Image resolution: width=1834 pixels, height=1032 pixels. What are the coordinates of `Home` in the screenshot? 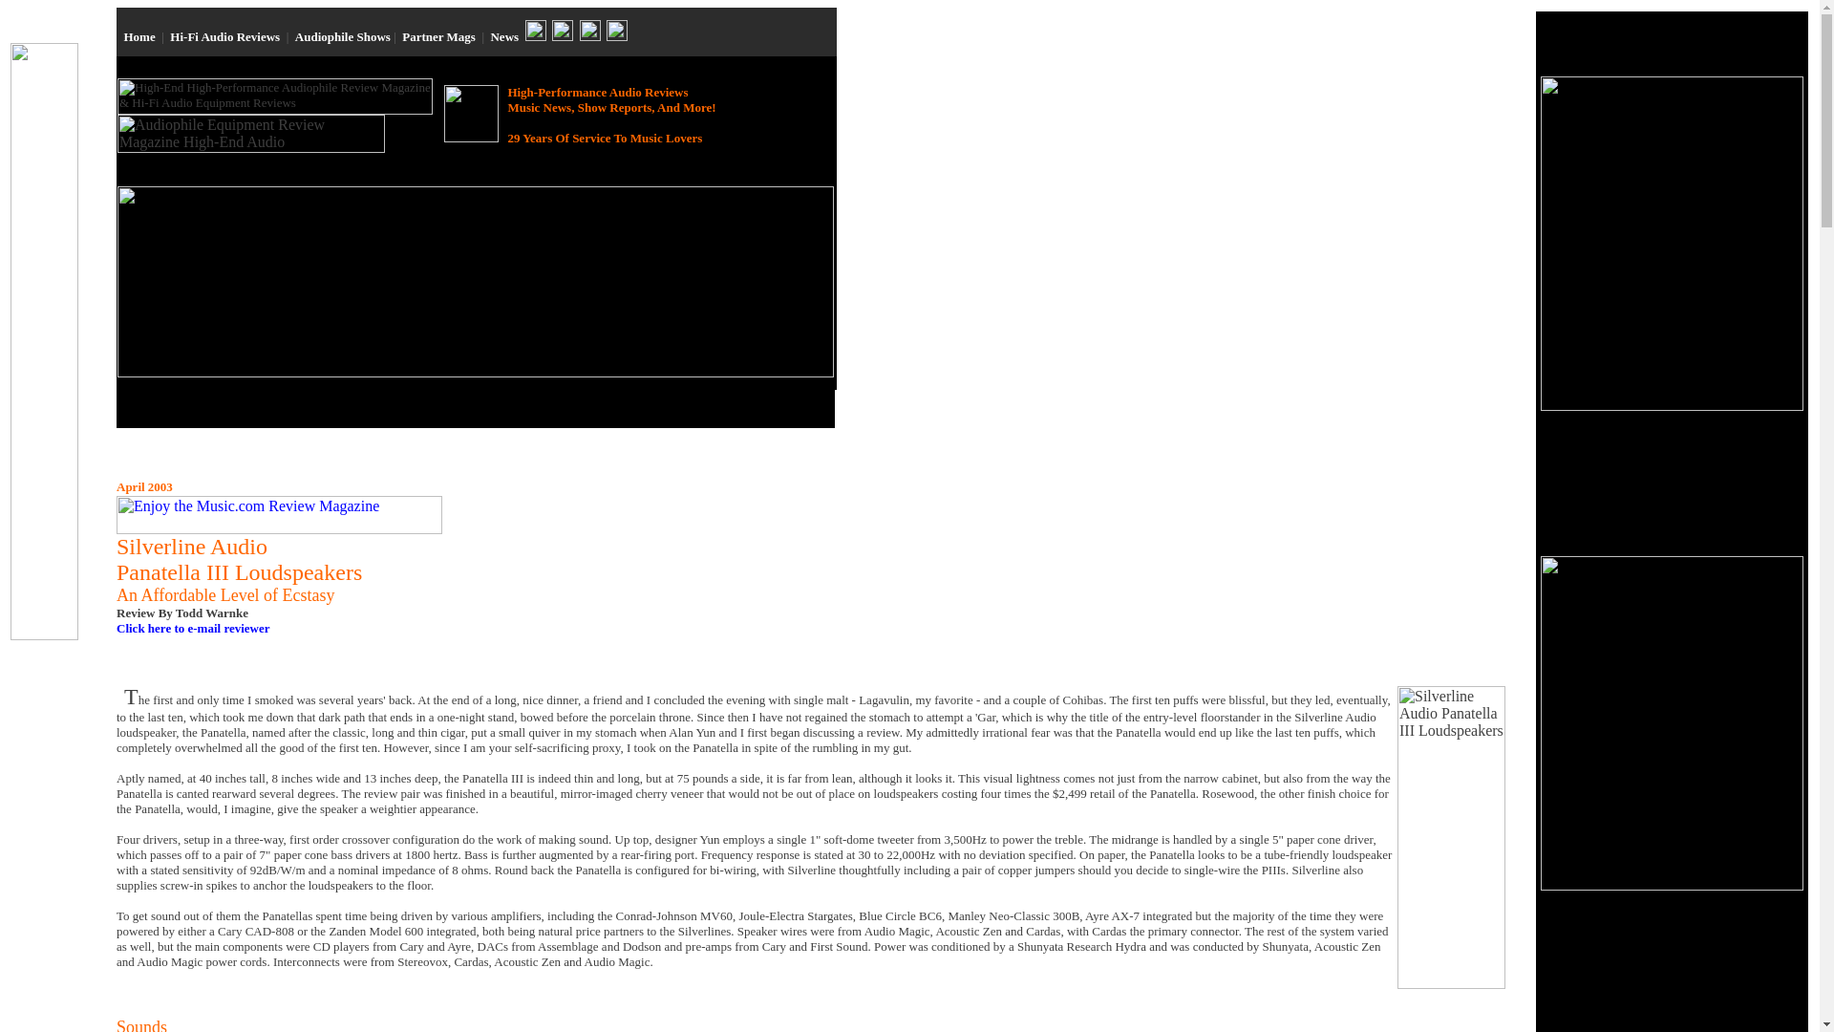 It's located at (139, 36).